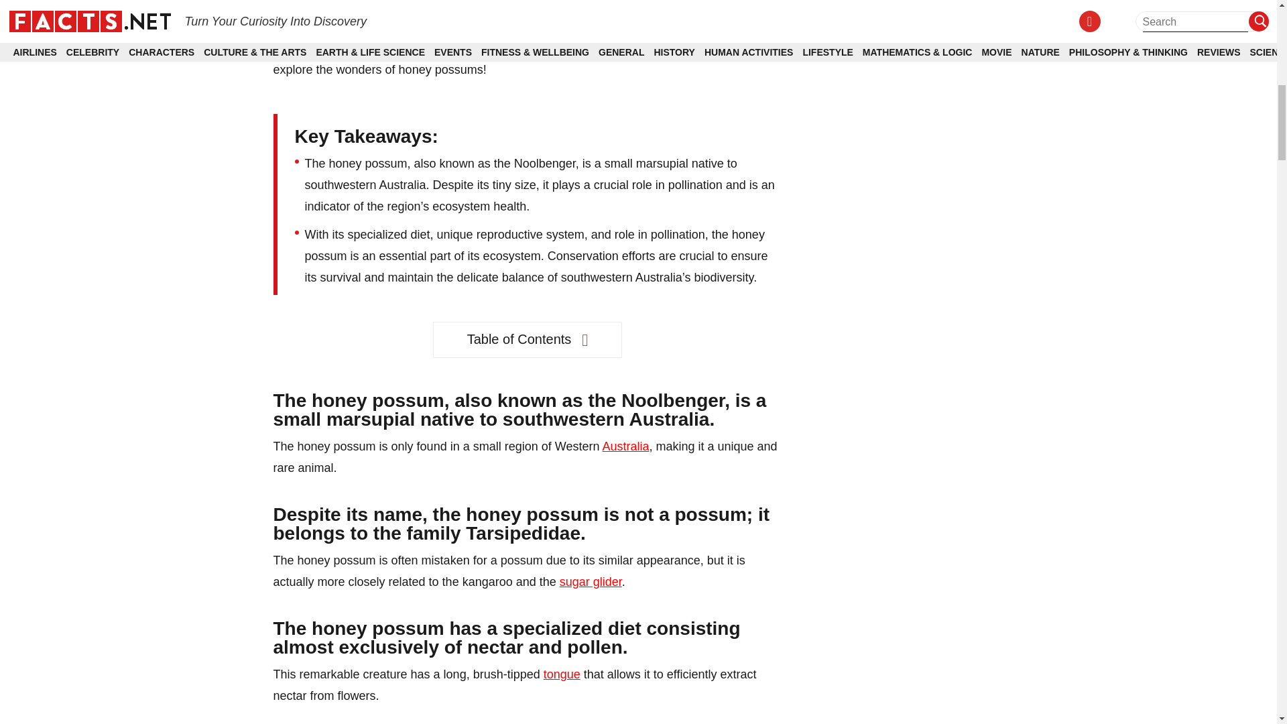 This screenshot has width=1287, height=724. I want to click on tongue, so click(562, 674).